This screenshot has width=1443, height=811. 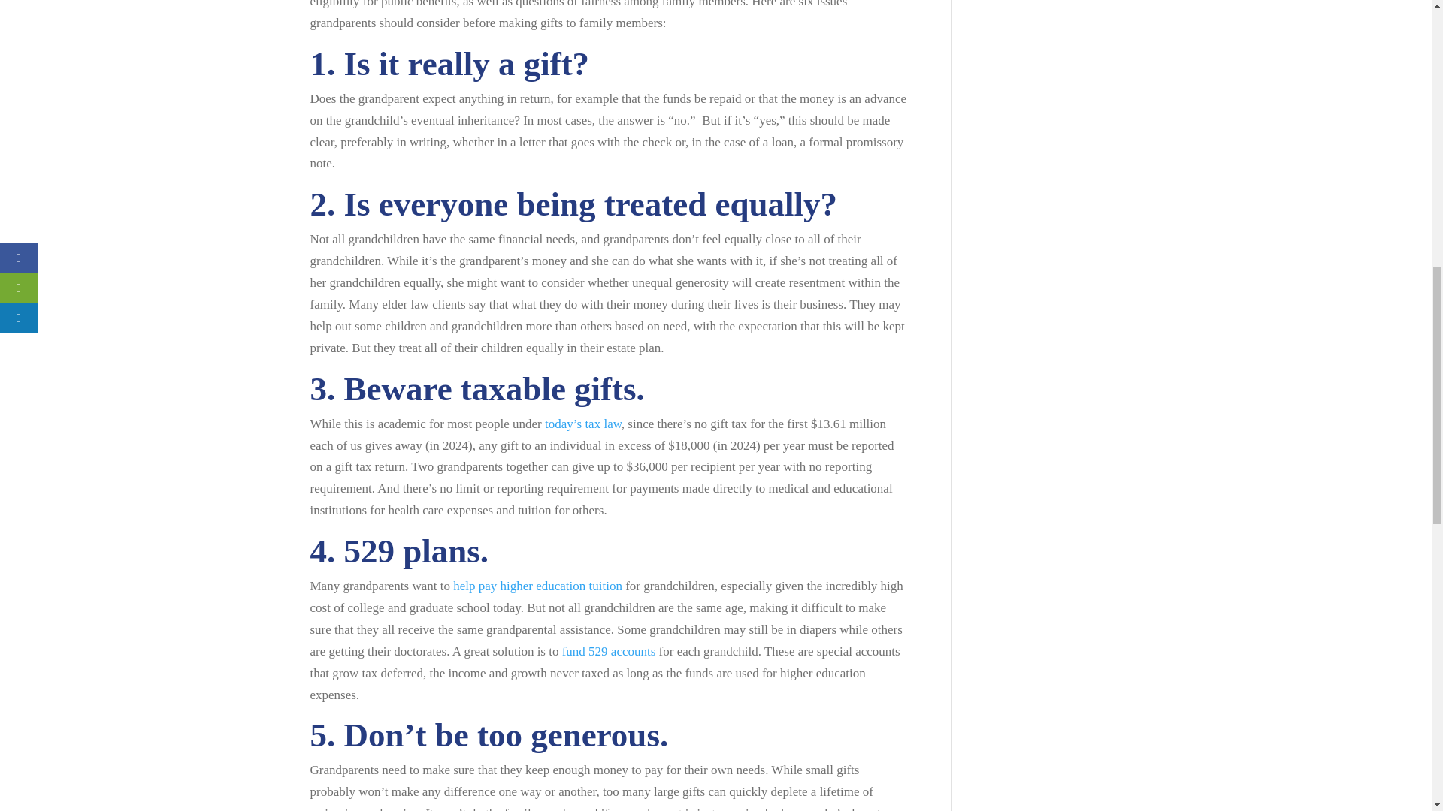 I want to click on help pay higher education tuition, so click(x=537, y=586).